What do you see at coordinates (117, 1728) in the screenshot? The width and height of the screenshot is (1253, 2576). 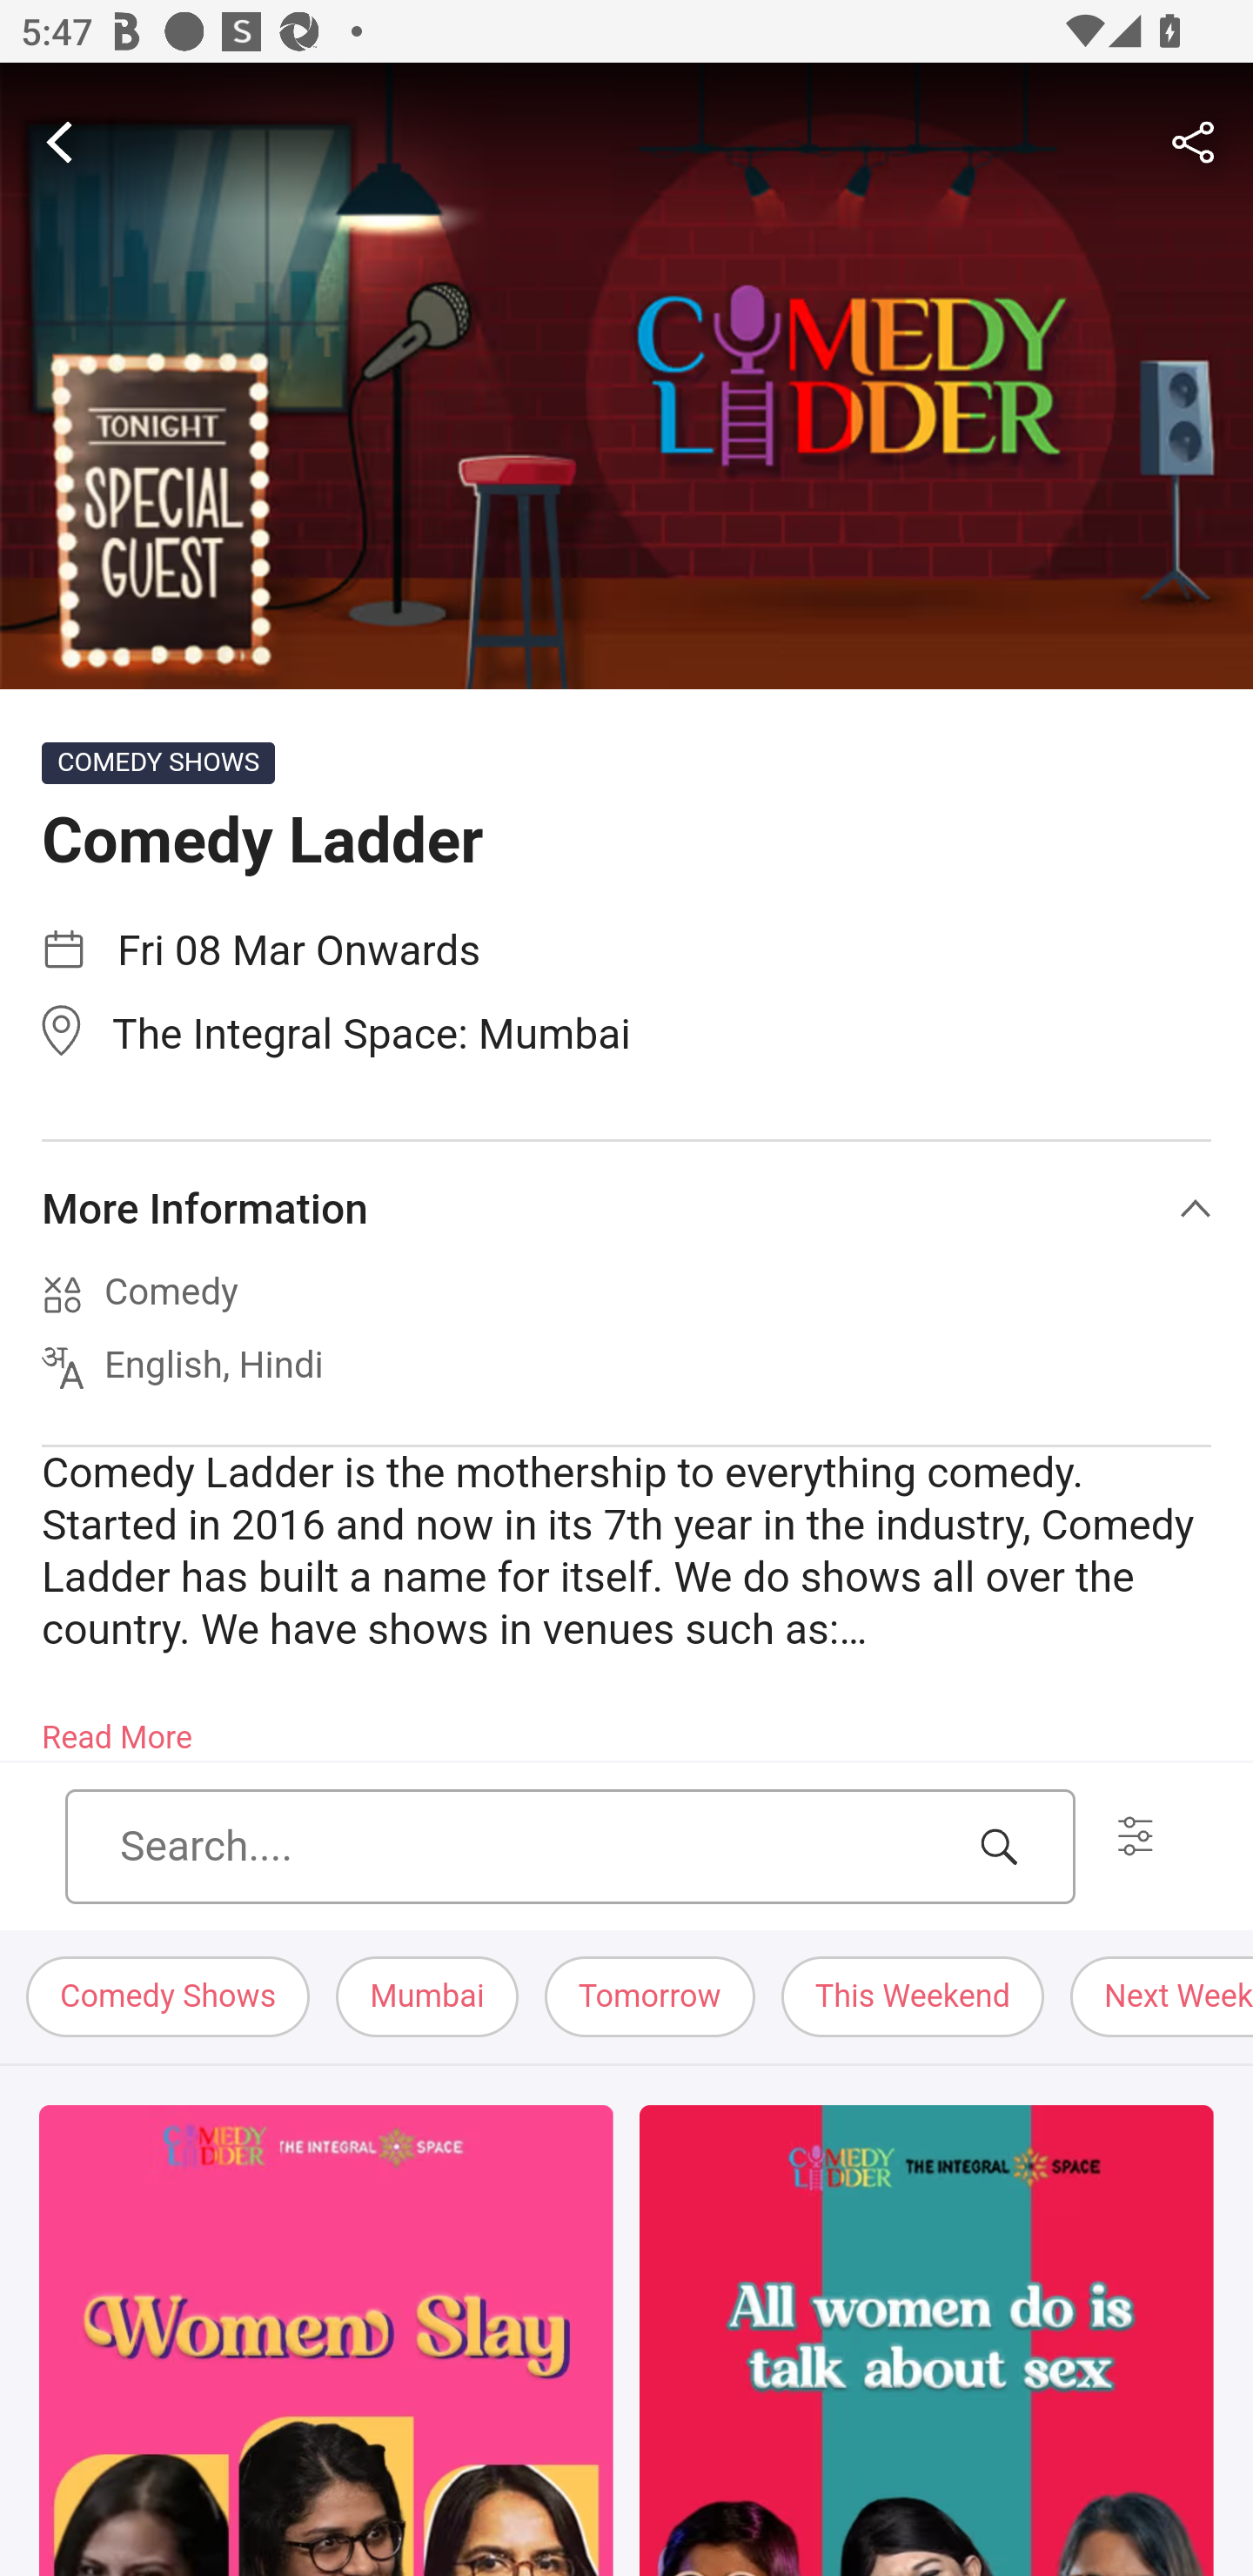 I see `Read More` at bounding box center [117, 1728].